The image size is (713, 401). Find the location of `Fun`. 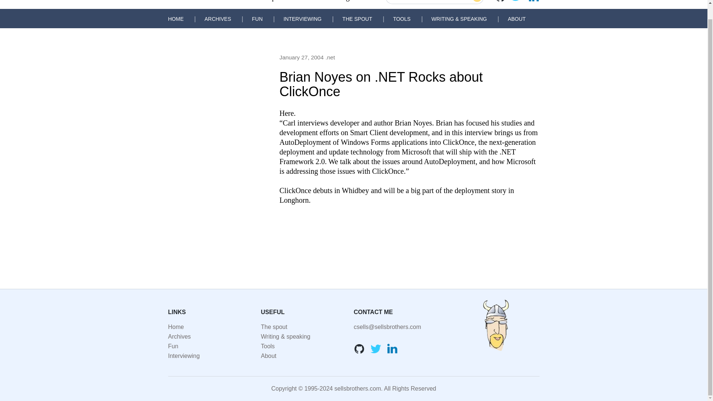

Fun is located at coordinates (173, 346).